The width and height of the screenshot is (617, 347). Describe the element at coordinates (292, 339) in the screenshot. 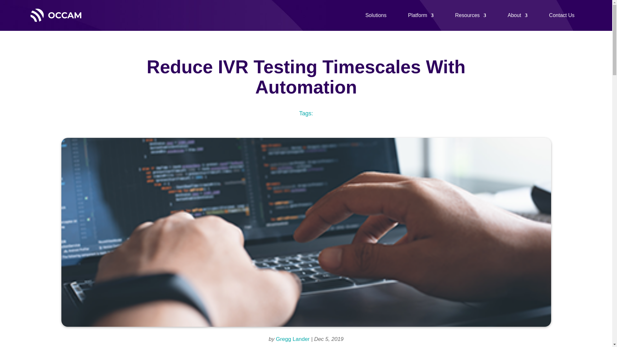

I see `Posts by Gregg Lander` at that location.